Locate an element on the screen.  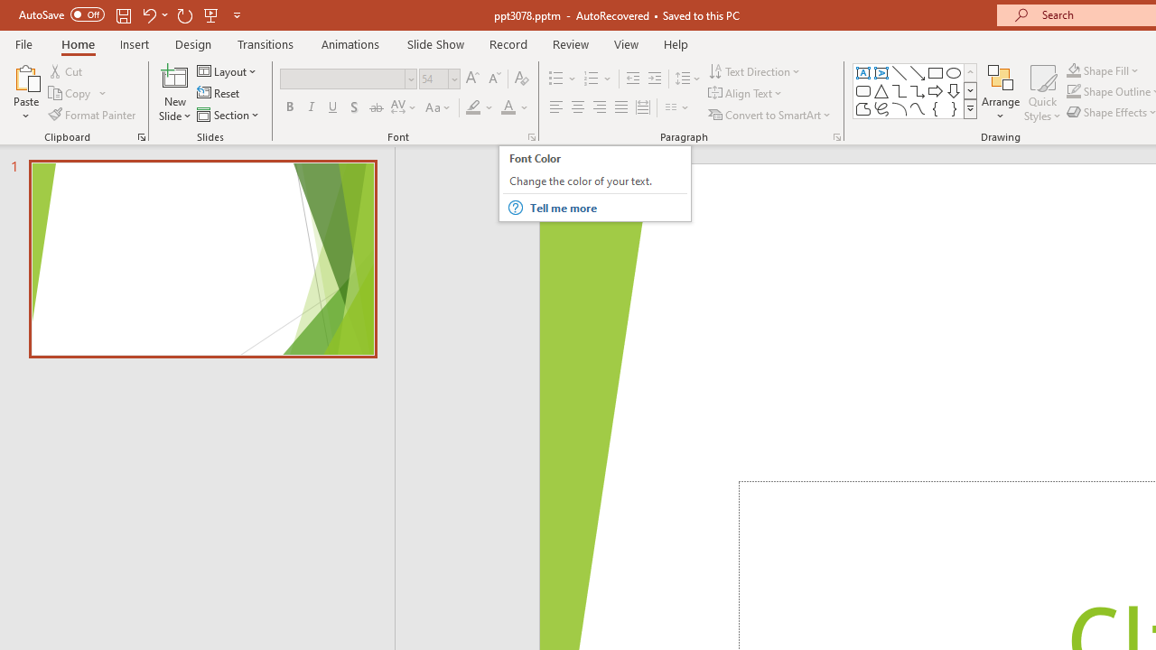
Font Color is located at coordinates (594, 184).